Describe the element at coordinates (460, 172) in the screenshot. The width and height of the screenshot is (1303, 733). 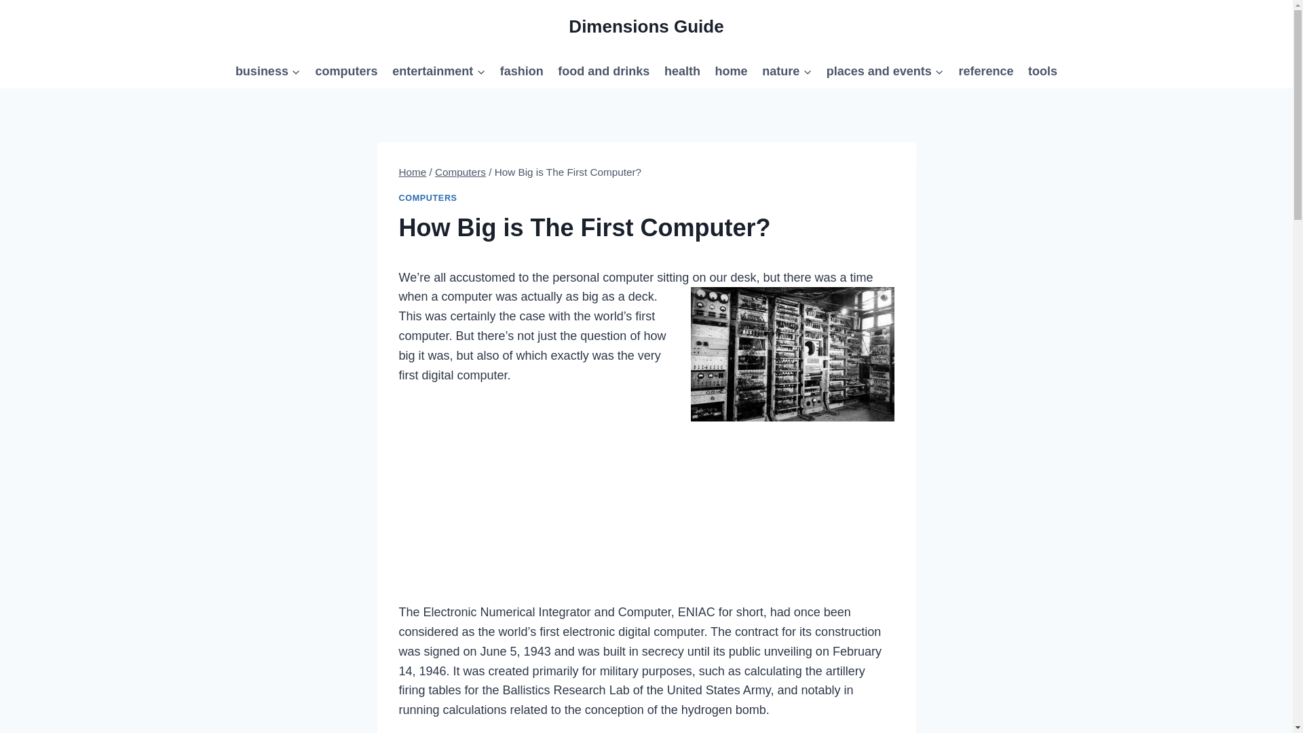
I see `Computers` at that location.